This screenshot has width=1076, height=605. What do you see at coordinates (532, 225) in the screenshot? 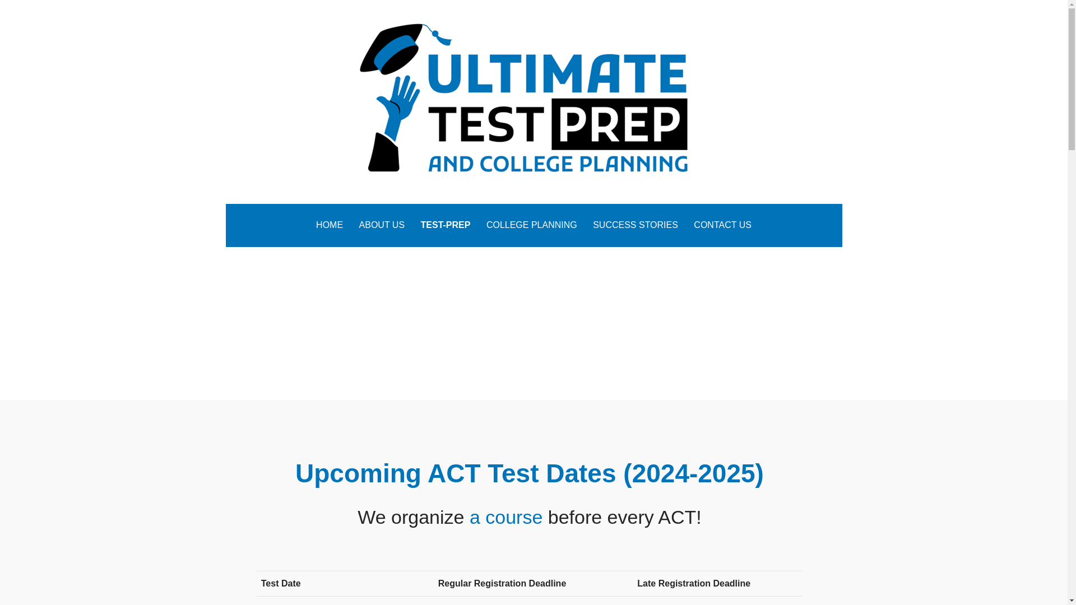
I see `COLLEGE PLANNING` at bounding box center [532, 225].